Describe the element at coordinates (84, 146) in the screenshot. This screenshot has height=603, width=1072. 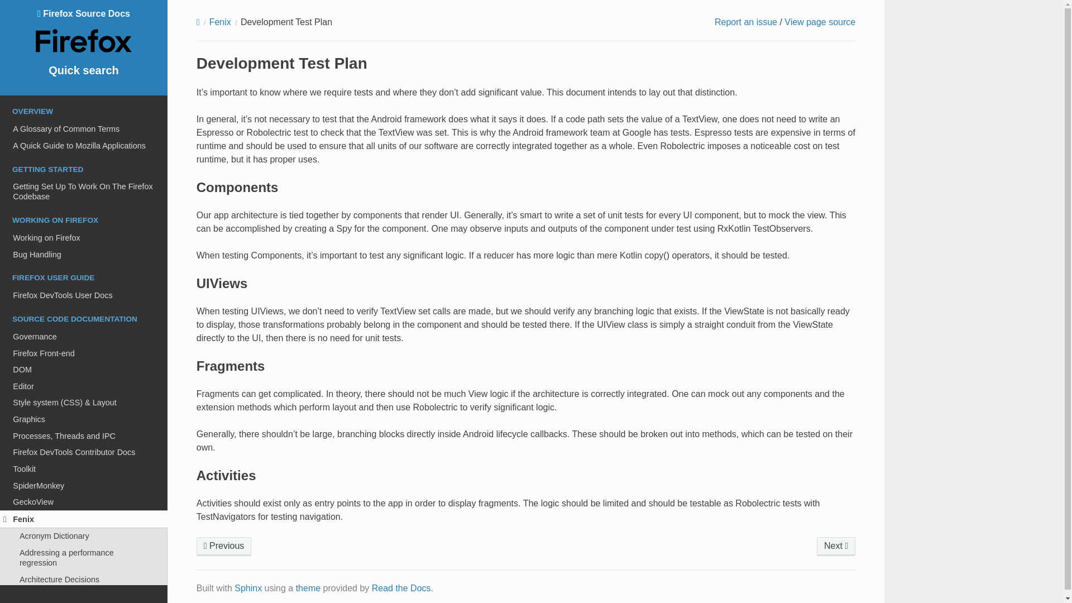
I see `A Quick Guide to Mozilla Applications` at that location.